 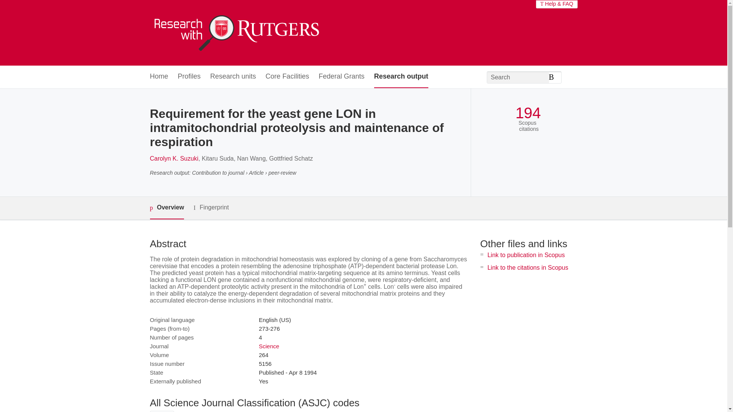 What do you see at coordinates (173, 159) in the screenshot?
I see `Carolyn K. Suzuki` at bounding box center [173, 159].